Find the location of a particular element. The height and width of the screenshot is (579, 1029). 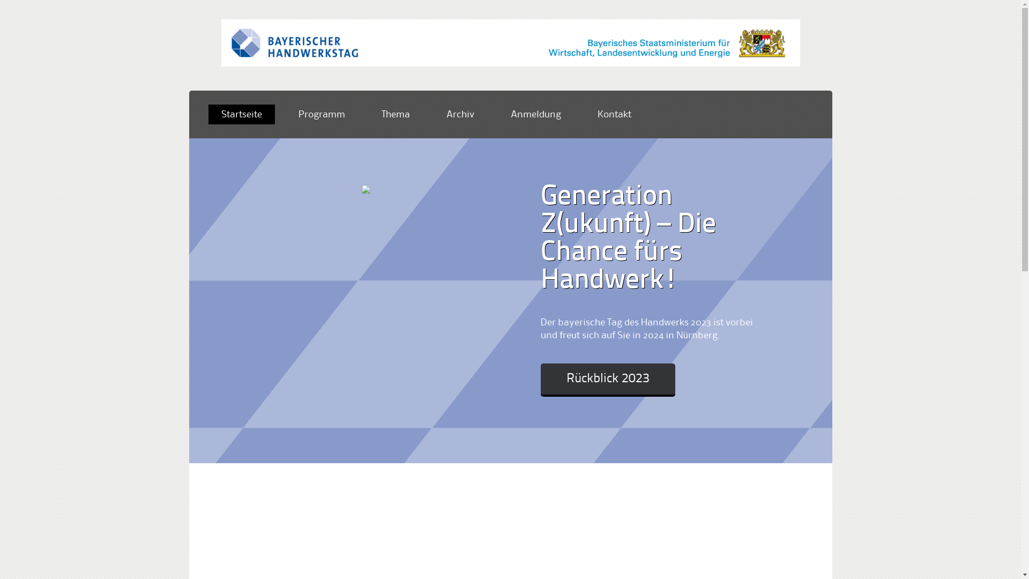

Thema is located at coordinates (396, 115).